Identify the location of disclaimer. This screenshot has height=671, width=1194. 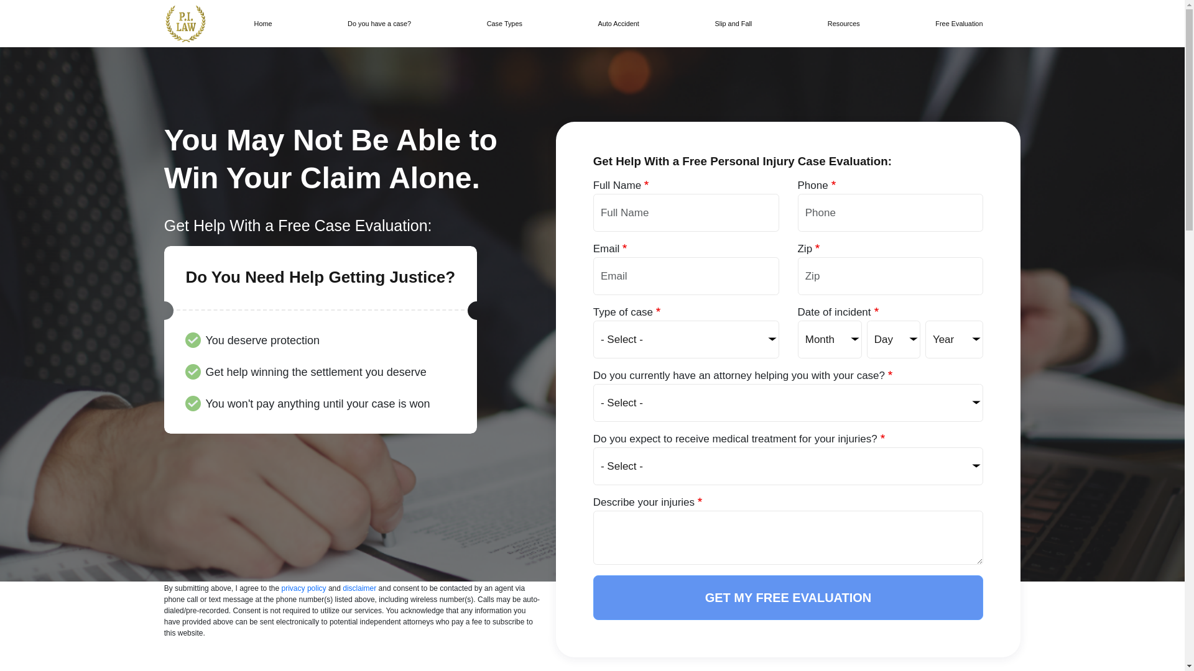
(359, 588).